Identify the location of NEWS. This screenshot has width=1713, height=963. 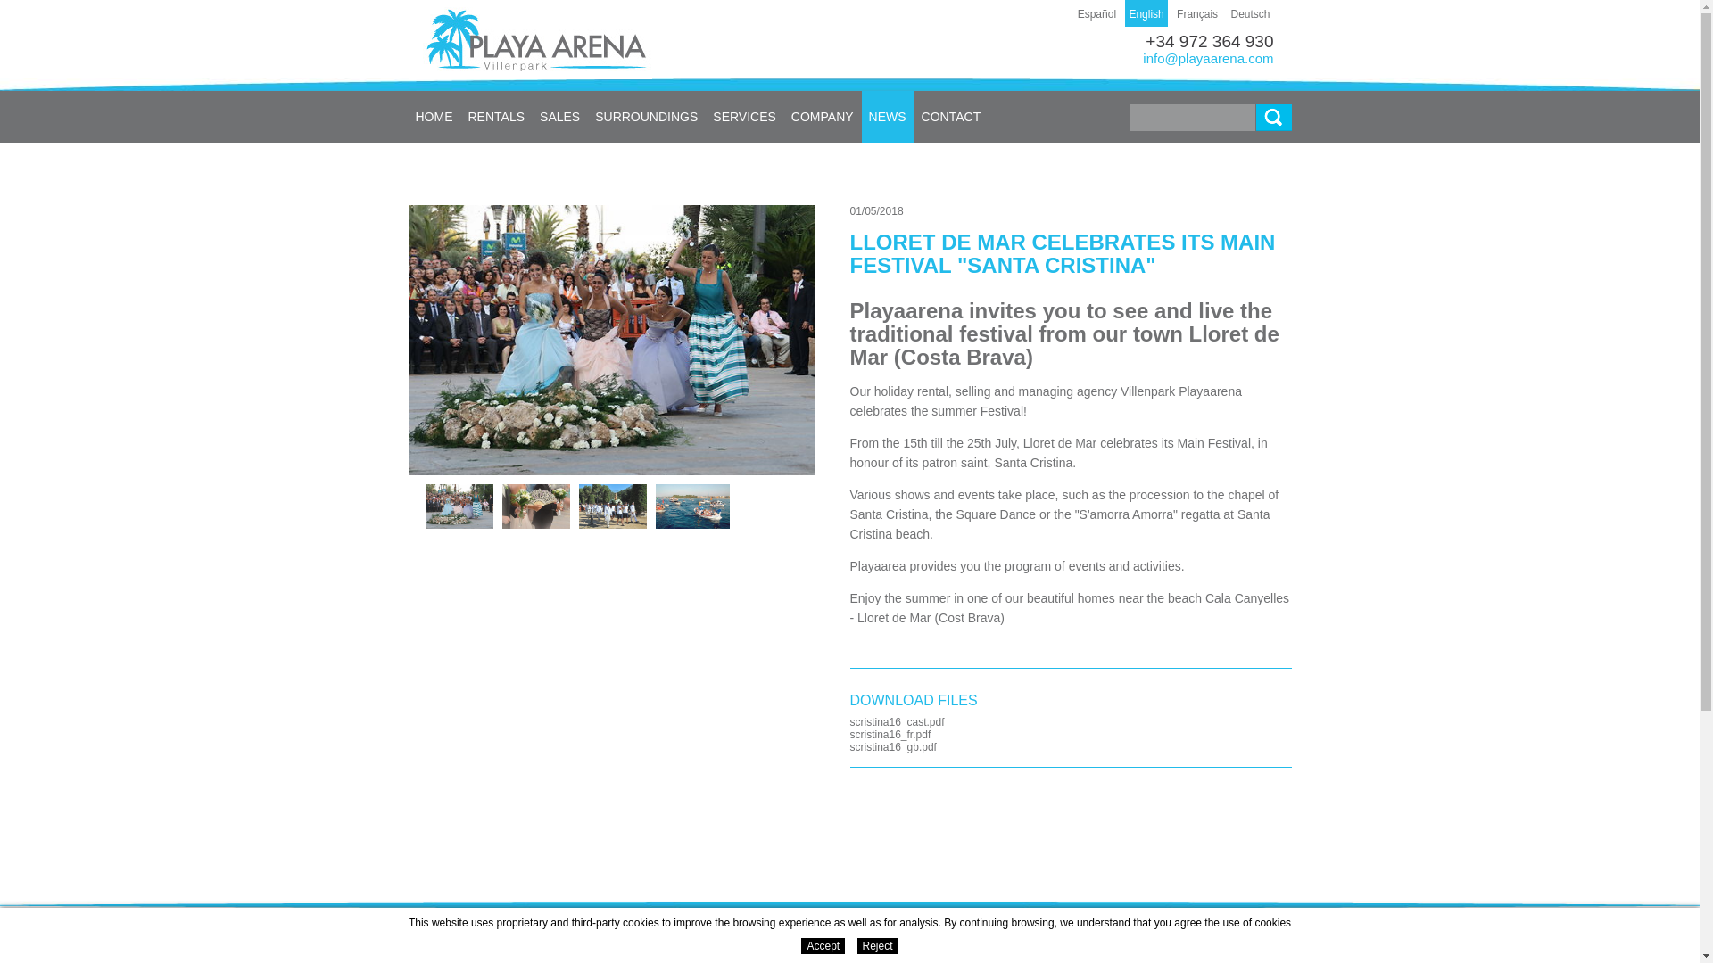
(888, 116).